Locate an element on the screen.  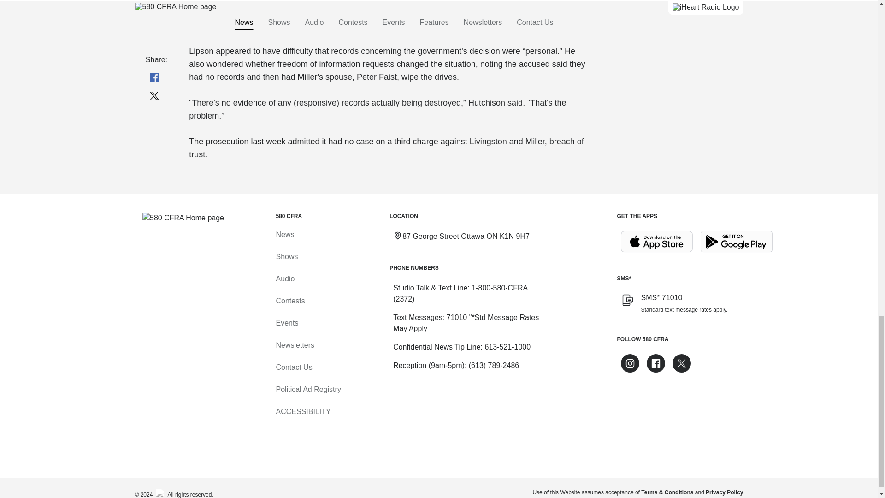
Political Ad Registry is located at coordinates (308, 389).